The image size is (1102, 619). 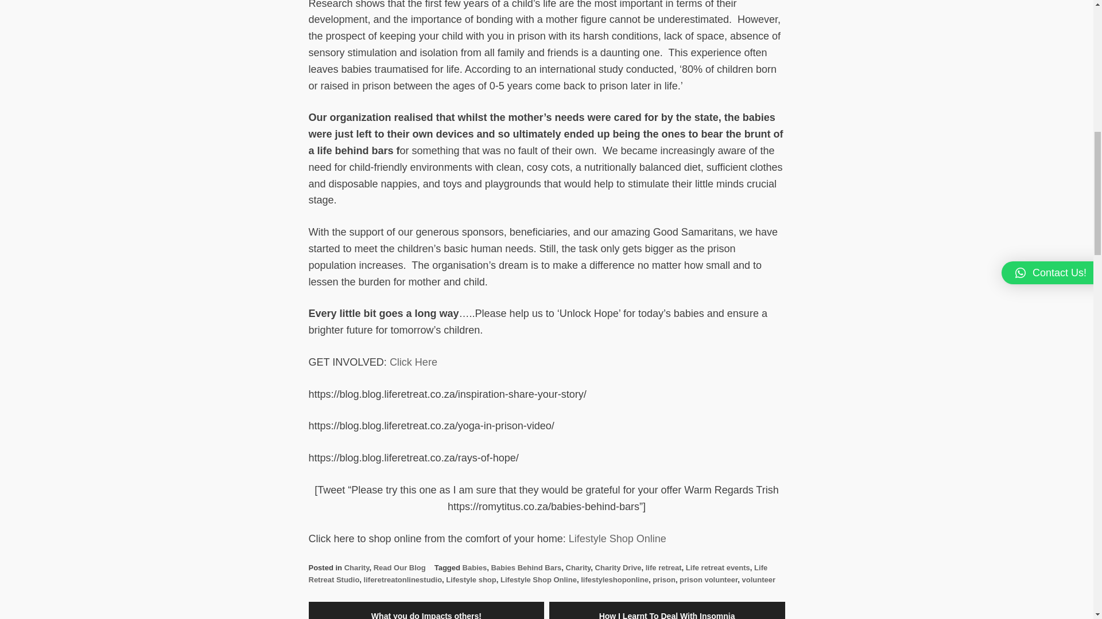 What do you see at coordinates (618, 539) in the screenshot?
I see `Lifestyle Shop Online` at bounding box center [618, 539].